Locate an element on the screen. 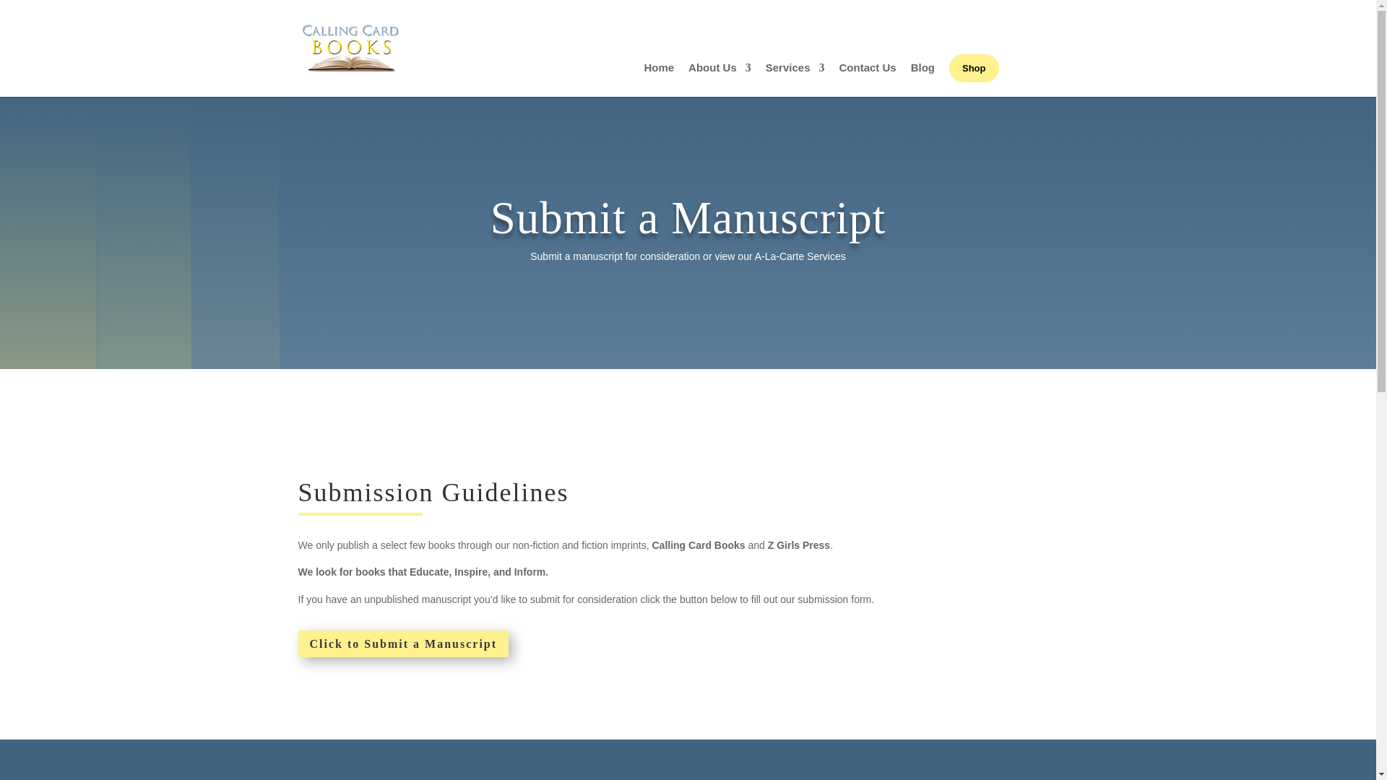 Image resolution: width=1387 pixels, height=780 pixels. About Us is located at coordinates (720, 79).